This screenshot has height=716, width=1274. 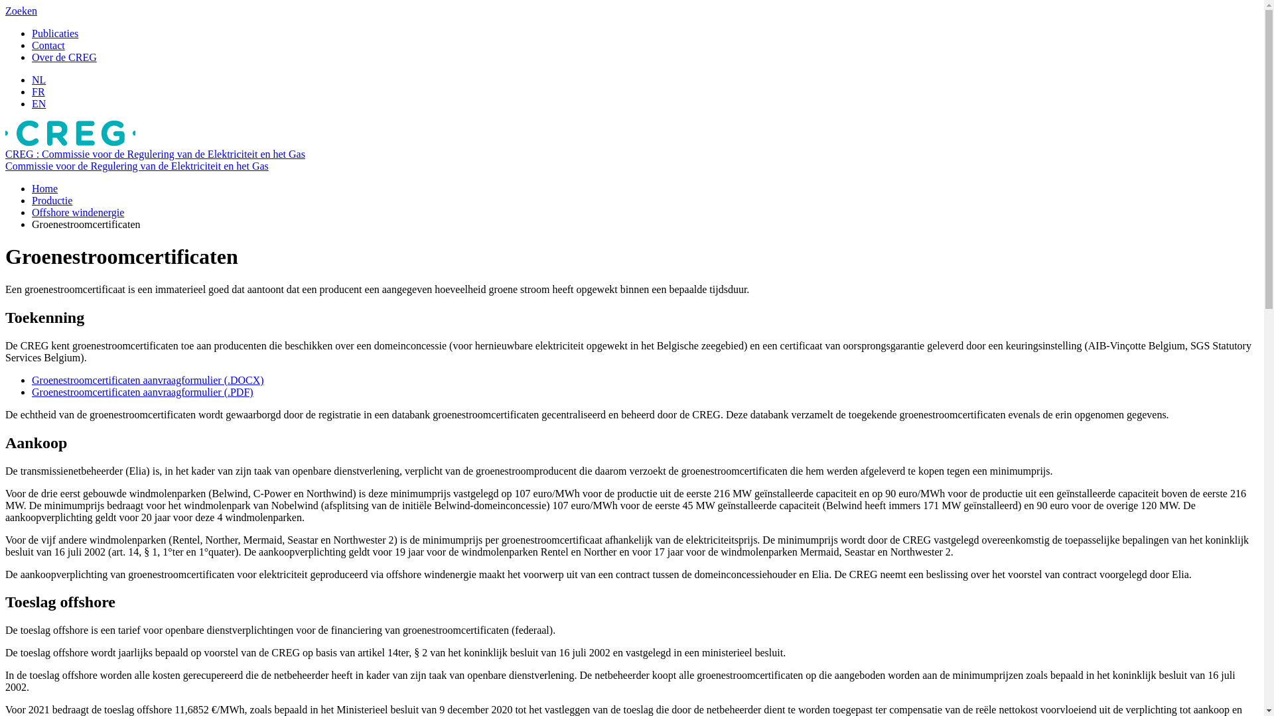 What do you see at coordinates (55, 33) in the screenshot?
I see `Publicaties` at bounding box center [55, 33].